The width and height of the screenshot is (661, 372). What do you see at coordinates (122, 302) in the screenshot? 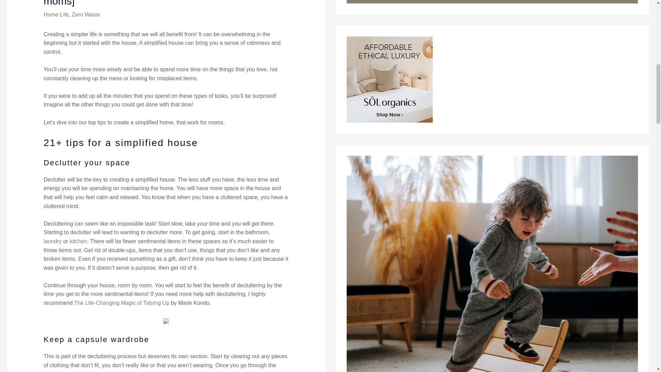
I see `The Life-Changing Magic of Tidying Up` at bounding box center [122, 302].